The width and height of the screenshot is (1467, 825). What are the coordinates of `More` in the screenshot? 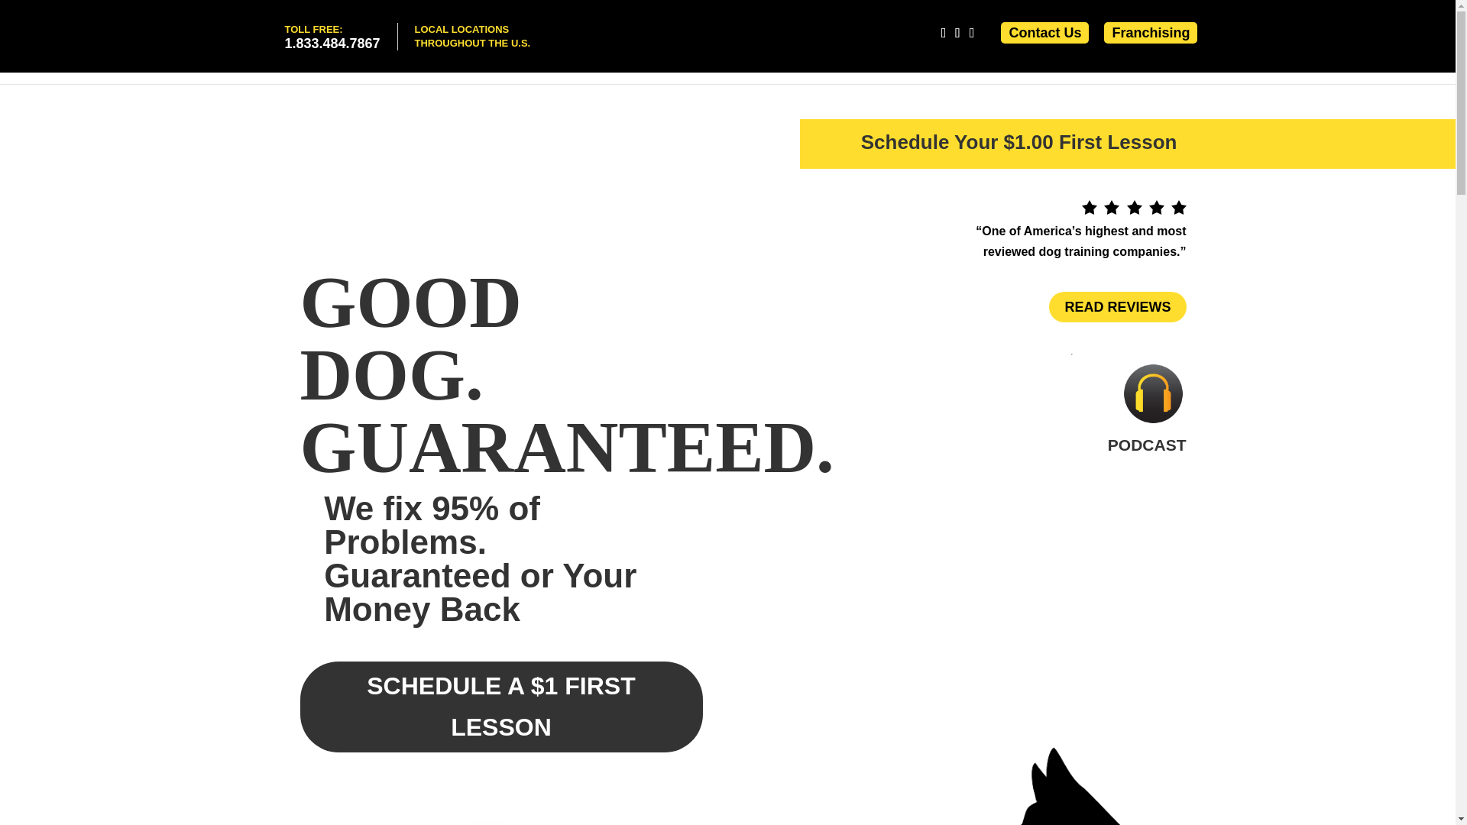 It's located at (332, 37).